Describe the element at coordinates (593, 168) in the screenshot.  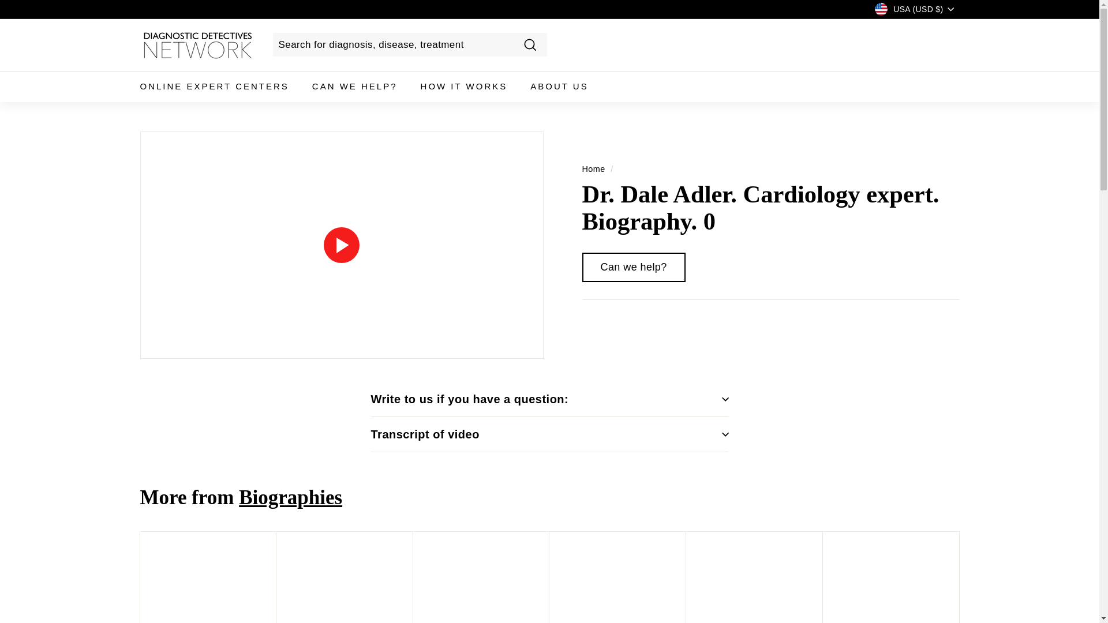
I see `Back to the frontpage` at that location.